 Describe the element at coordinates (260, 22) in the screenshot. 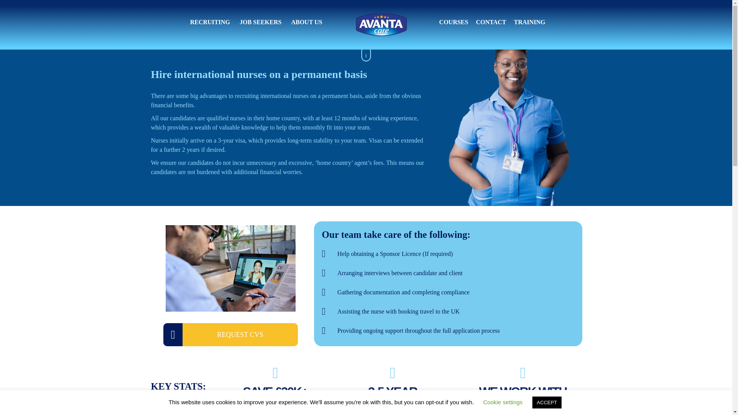

I see `JOB SEEKERS` at that location.